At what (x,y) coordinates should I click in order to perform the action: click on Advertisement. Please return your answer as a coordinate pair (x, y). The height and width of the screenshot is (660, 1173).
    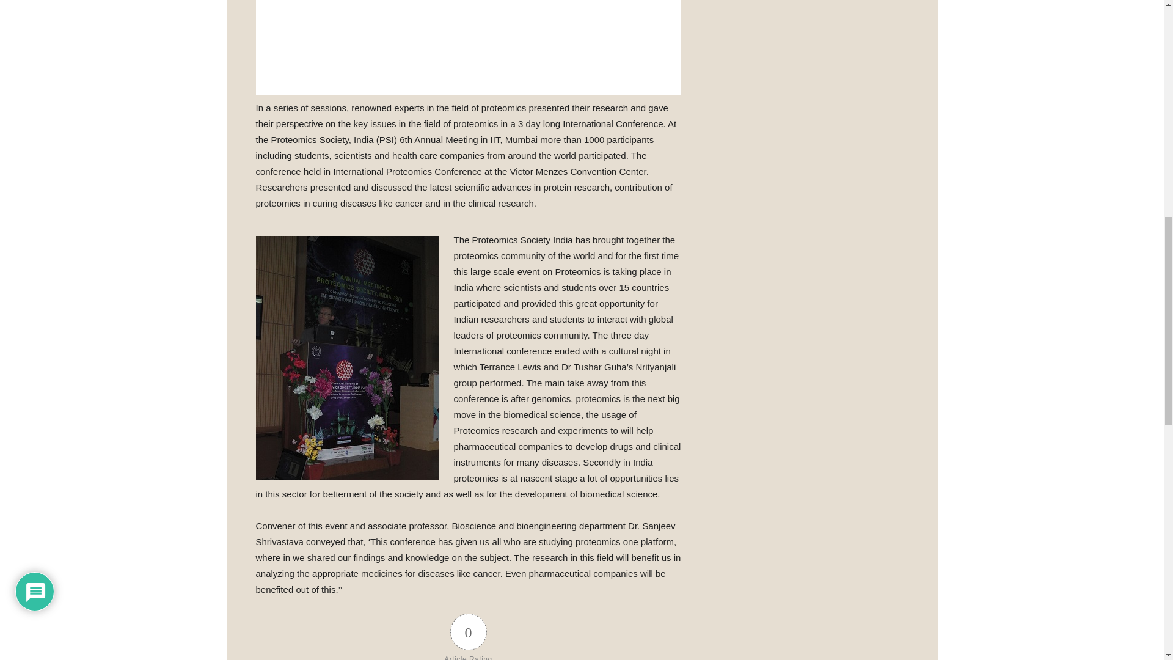
    Looking at the image, I should click on (468, 48).